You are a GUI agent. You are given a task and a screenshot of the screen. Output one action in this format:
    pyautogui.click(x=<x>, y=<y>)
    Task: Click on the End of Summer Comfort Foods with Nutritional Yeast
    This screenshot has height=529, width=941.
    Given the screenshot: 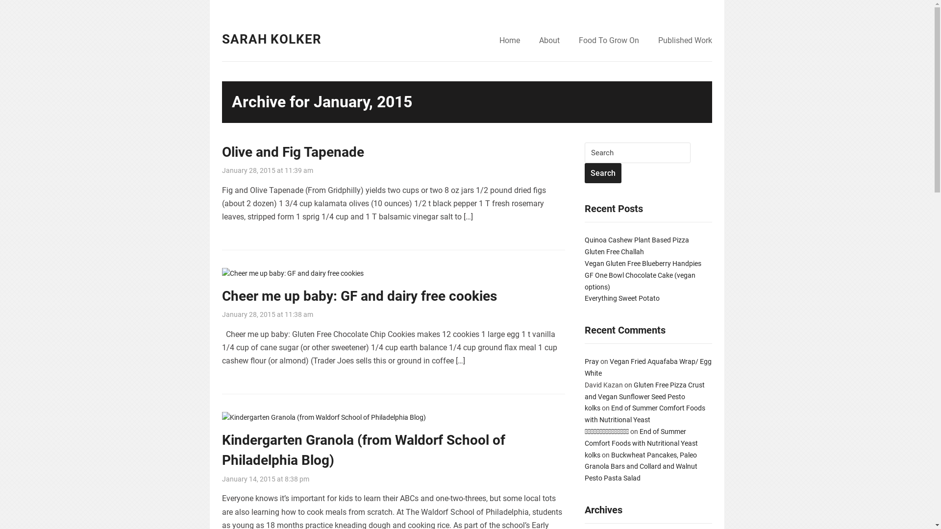 What is the action you would take?
    pyautogui.click(x=641, y=437)
    